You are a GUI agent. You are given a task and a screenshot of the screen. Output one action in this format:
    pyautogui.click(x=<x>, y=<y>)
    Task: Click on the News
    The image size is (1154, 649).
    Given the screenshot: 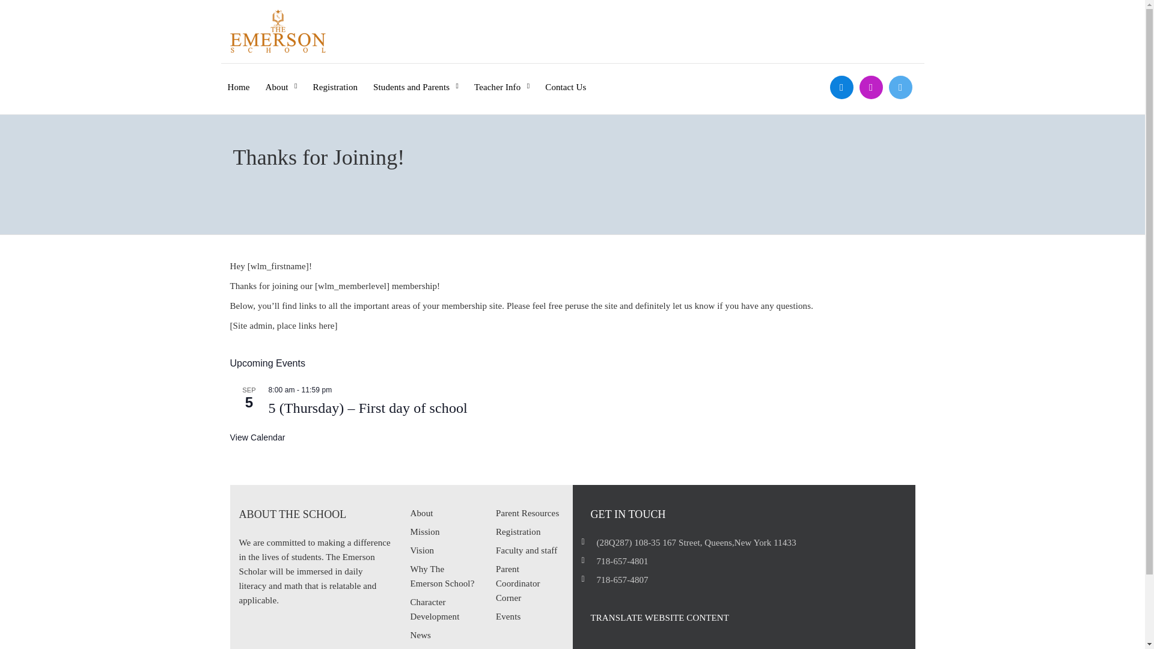 What is the action you would take?
    pyautogui.click(x=420, y=635)
    